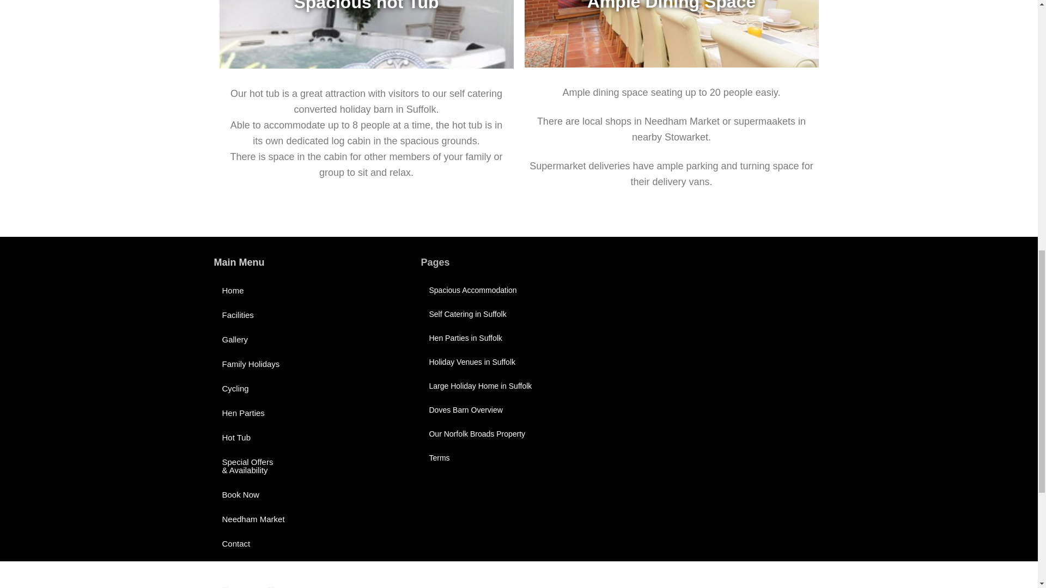 This screenshot has height=588, width=1046. What do you see at coordinates (519, 583) in the screenshot?
I see `Sleeps up to 22` at bounding box center [519, 583].